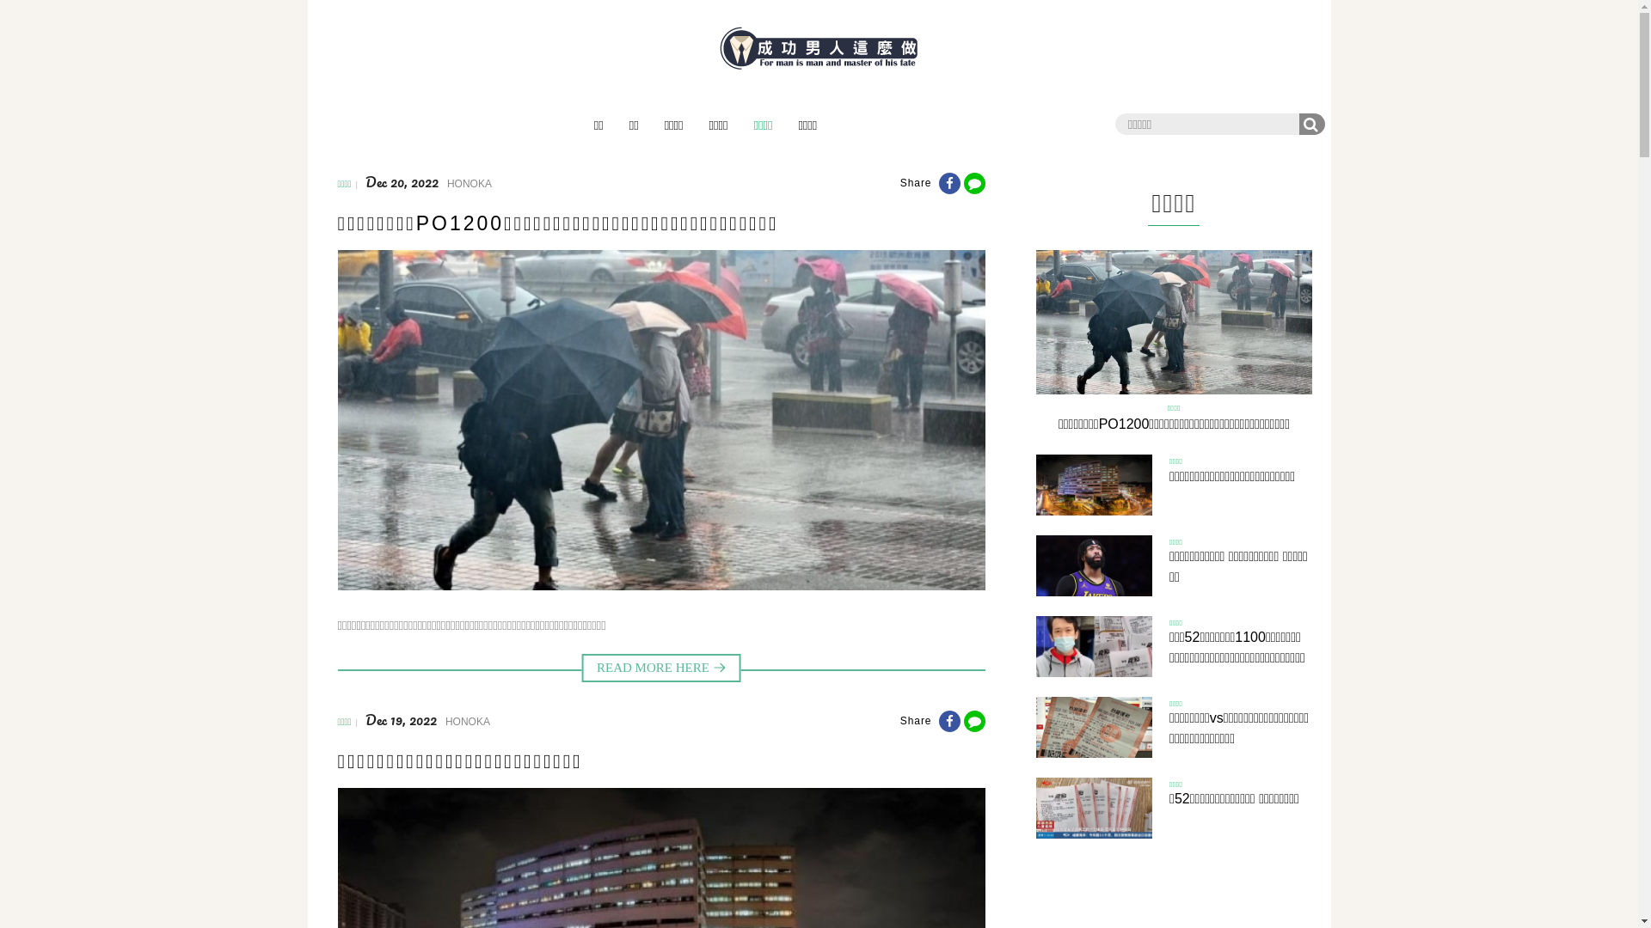  I want to click on HONOKA, so click(468, 722).